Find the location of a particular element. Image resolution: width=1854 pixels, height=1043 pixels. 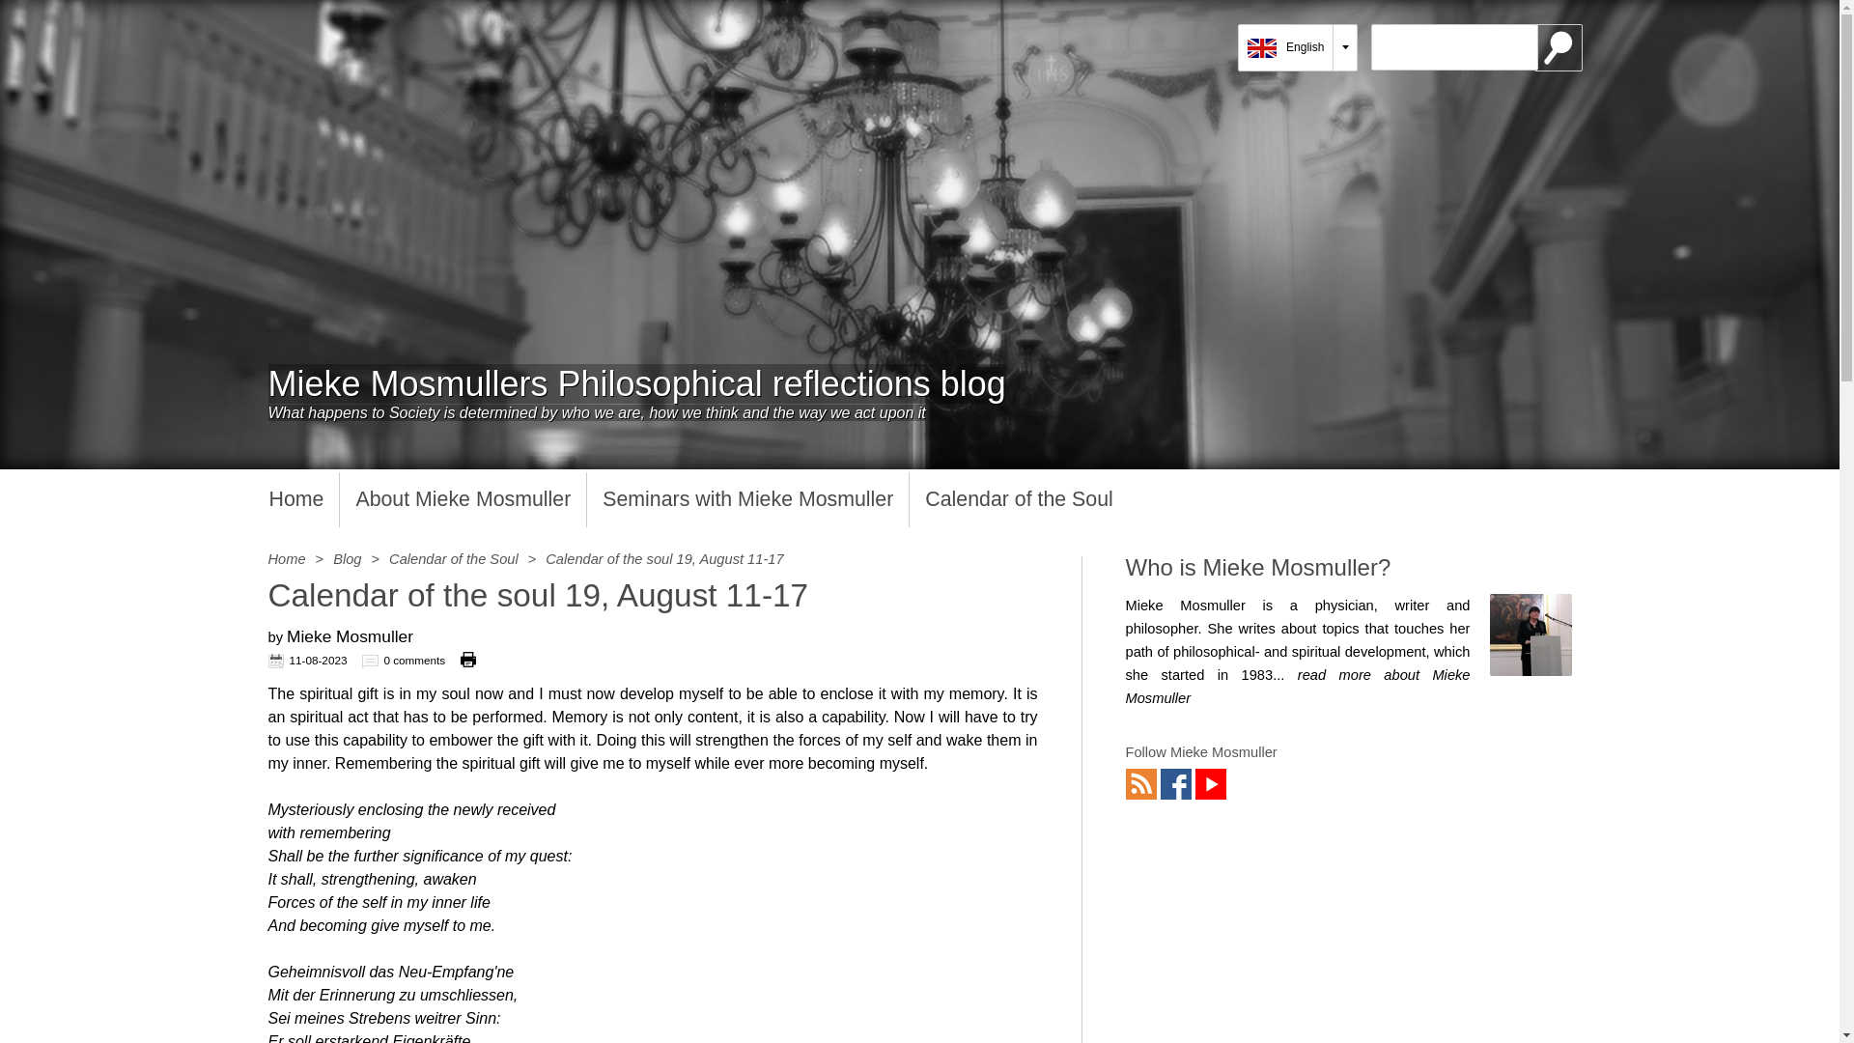

Home  is located at coordinates (295, 500).